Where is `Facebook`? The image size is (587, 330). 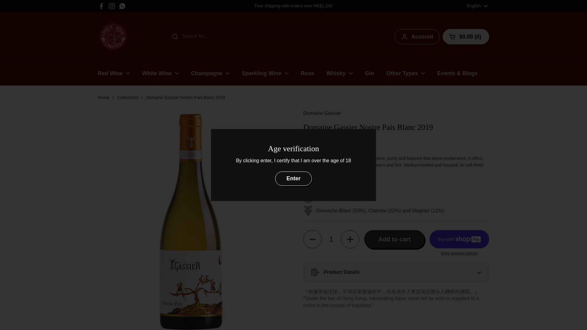
Facebook is located at coordinates (102, 6).